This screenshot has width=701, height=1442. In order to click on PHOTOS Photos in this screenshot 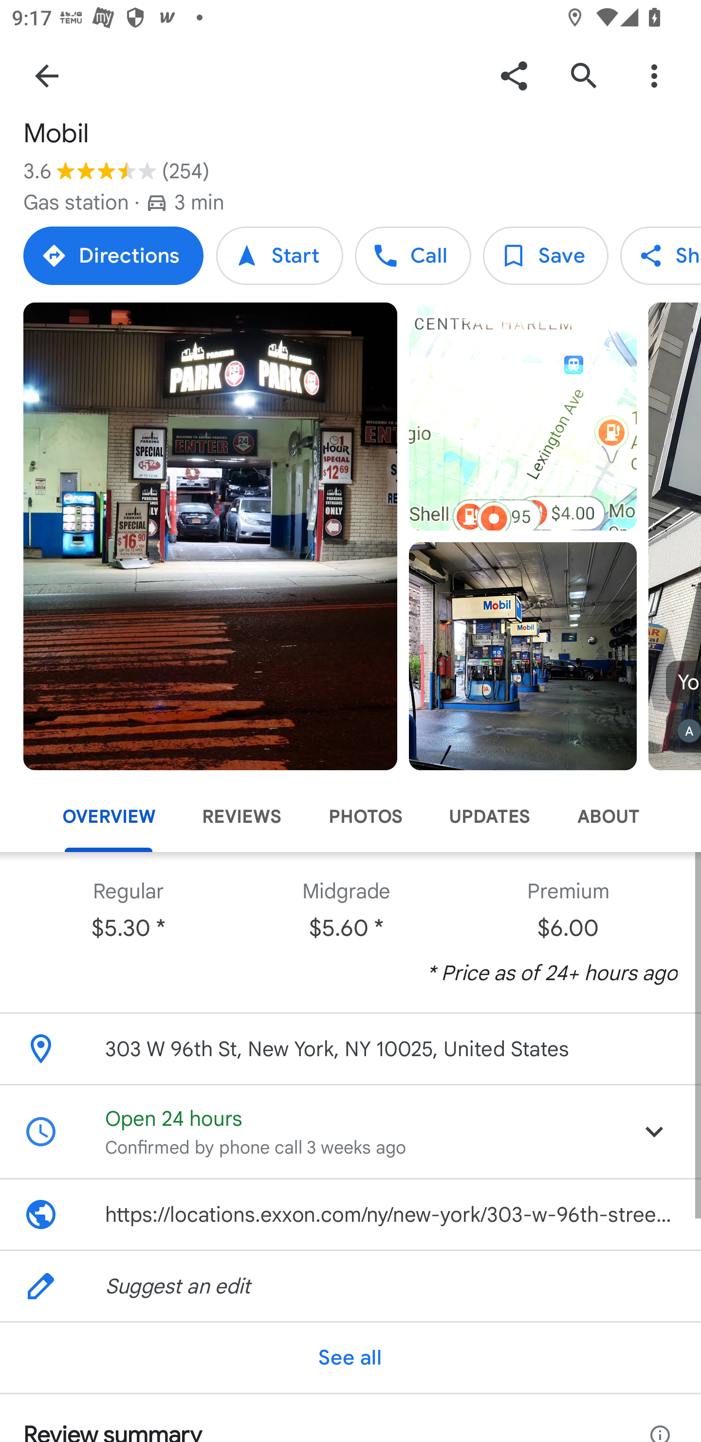, I will do `click(365, 816)`.